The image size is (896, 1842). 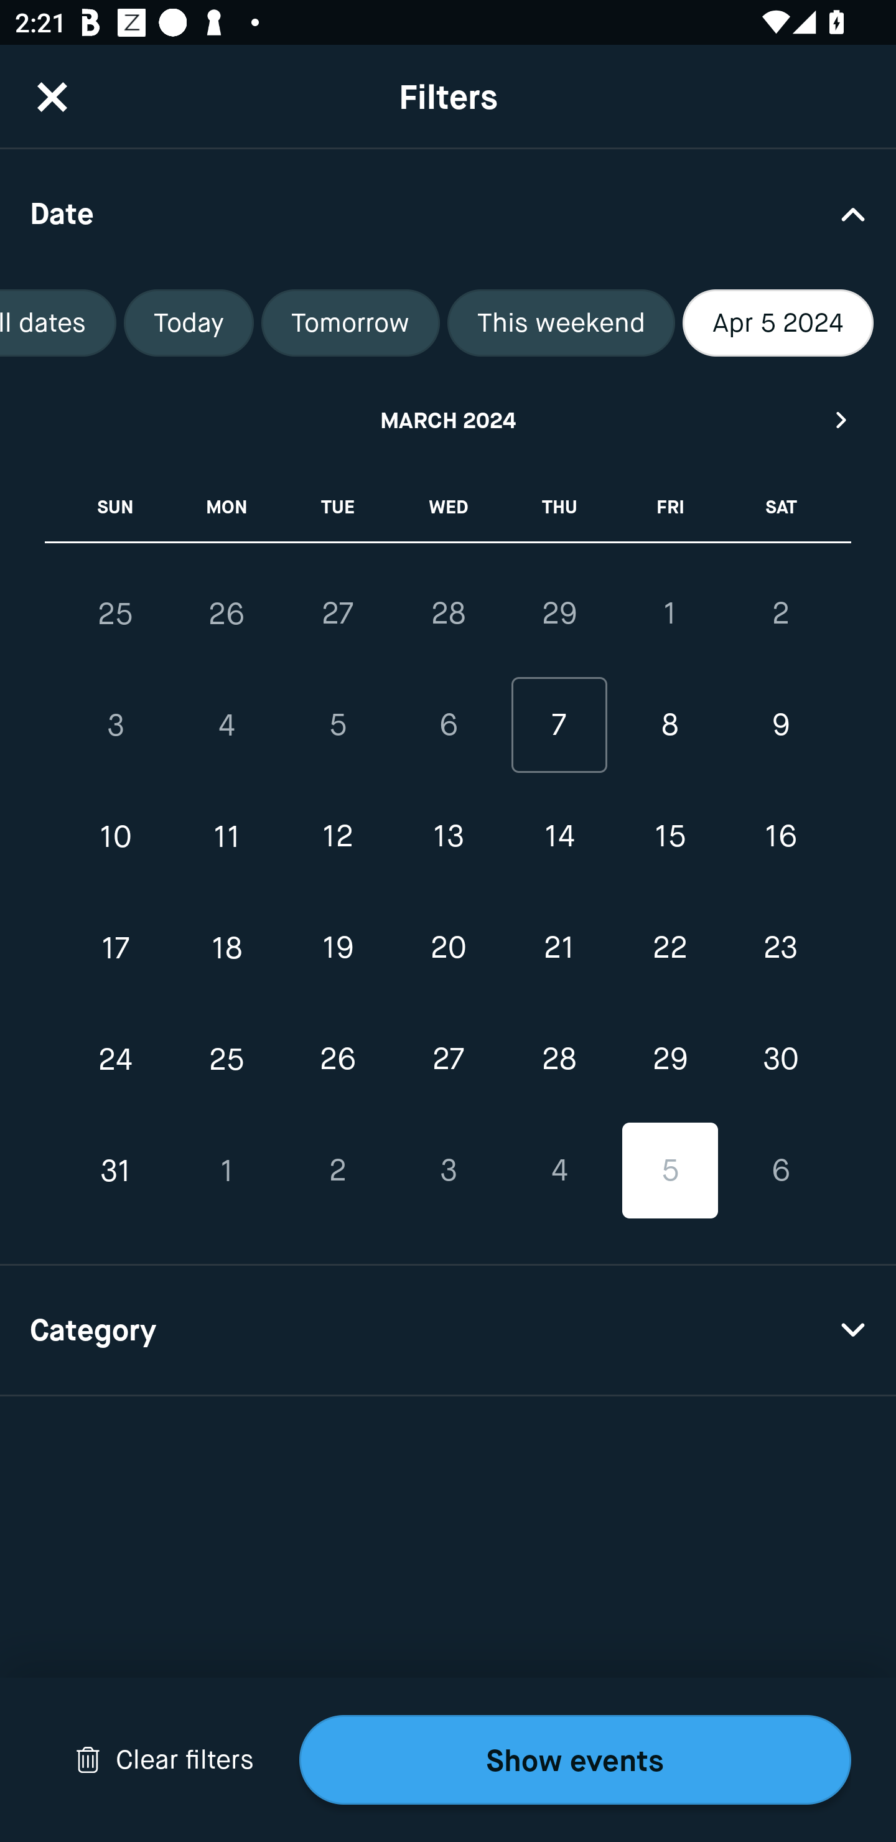 I want to click on 25, so click(x=226, y=1059).